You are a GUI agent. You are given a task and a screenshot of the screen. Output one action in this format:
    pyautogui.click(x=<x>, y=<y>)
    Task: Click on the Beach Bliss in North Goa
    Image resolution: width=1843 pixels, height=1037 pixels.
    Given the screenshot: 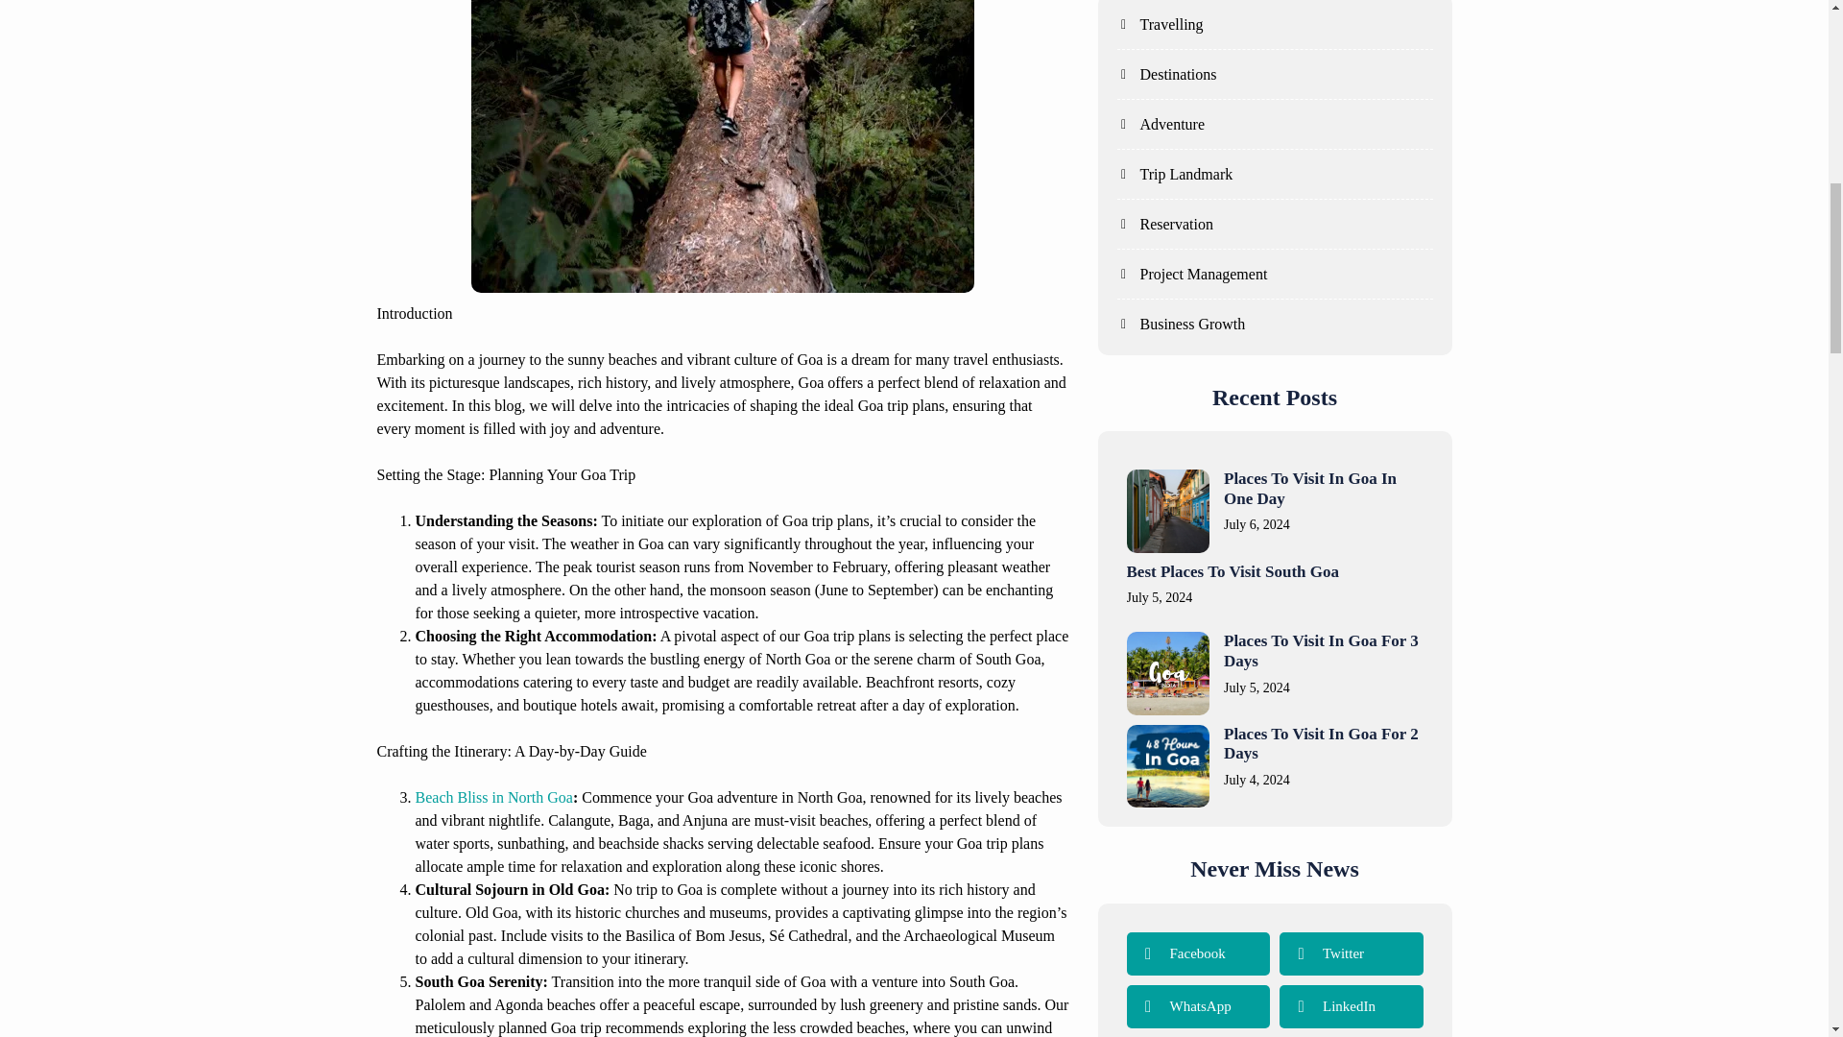 What is the action you would take?
    pyautogui.click(x=493, y=797)
    